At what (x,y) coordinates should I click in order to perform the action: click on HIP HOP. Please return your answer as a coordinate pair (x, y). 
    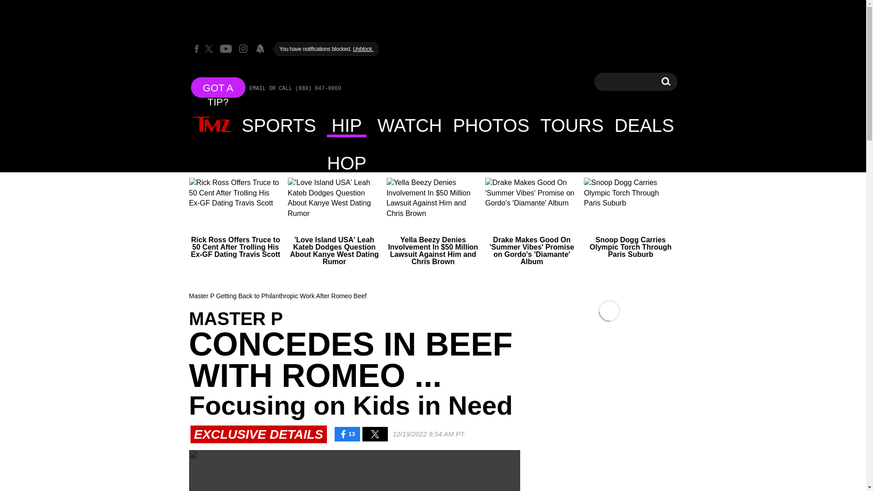
    Looking at the image, I should click on (346, 125).